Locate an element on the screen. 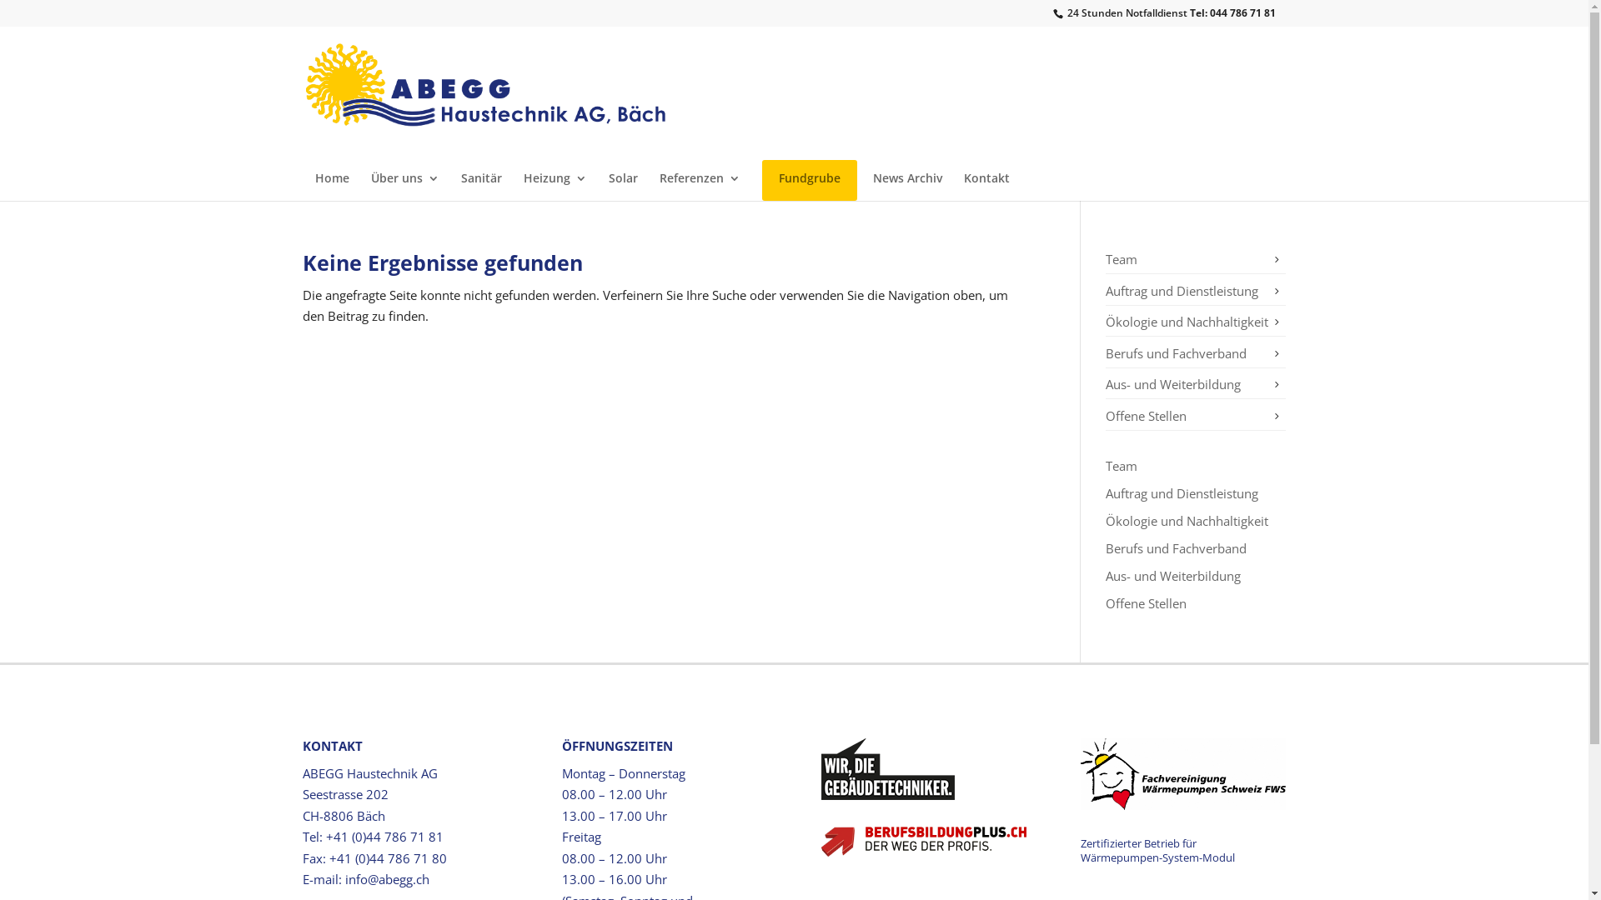 The height and width of the screenshot is (900, 1601). Berufs und Fachverband is located at coordinates (1176, 548).